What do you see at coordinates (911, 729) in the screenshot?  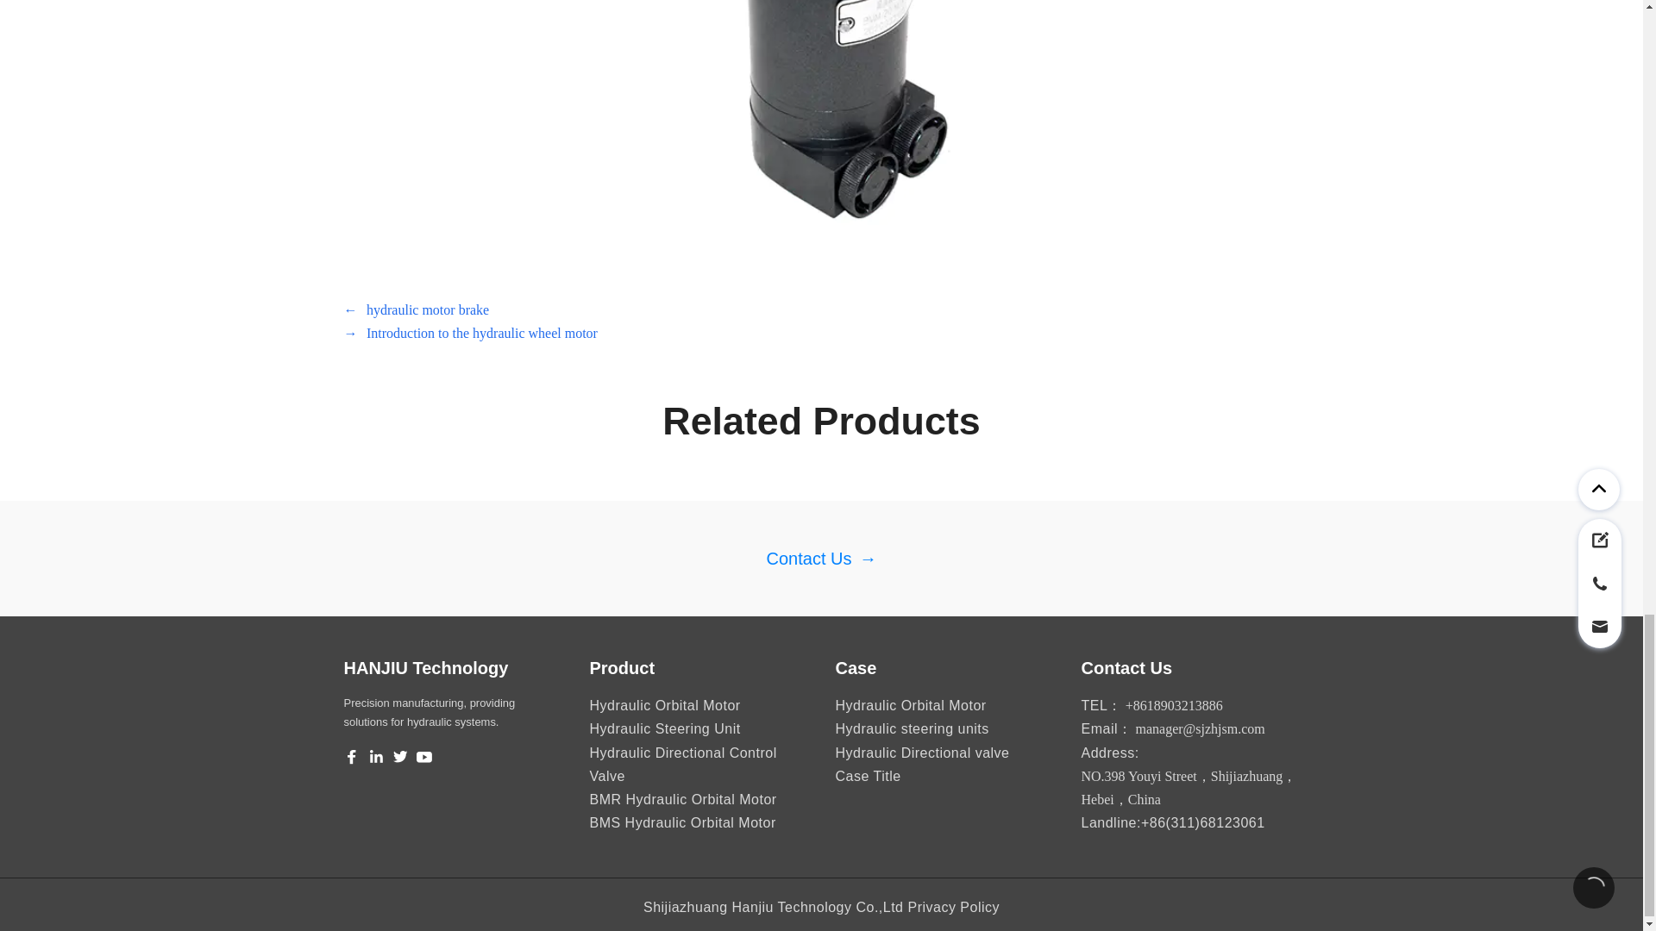 I see `Hydraulic steering units` at bounding box center [911, 729].